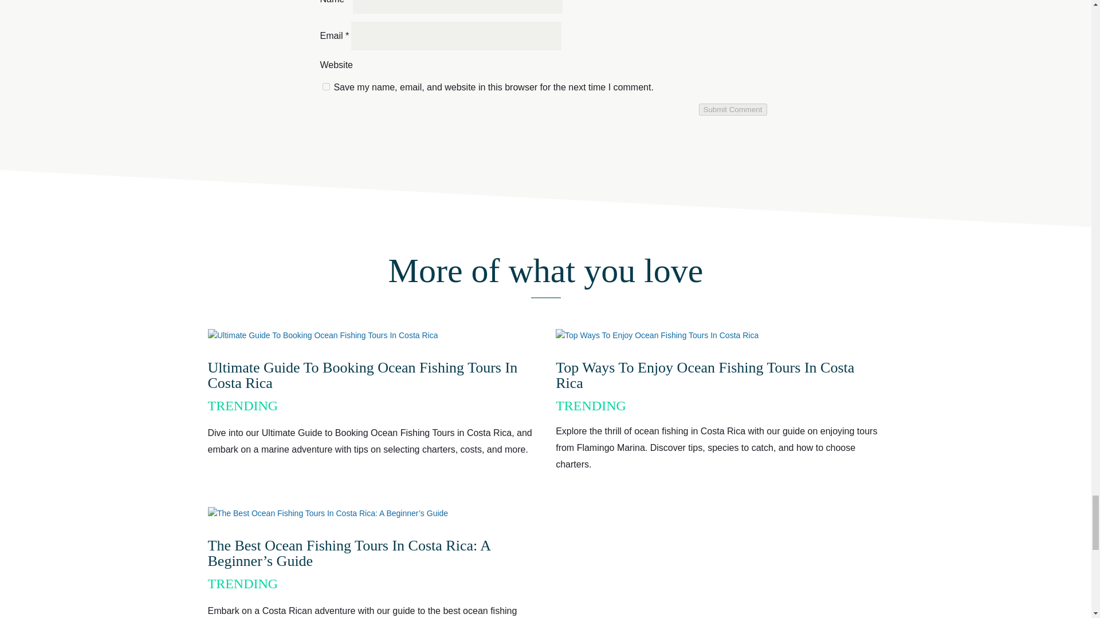  Describe the element at coordinates (243, 405) in the screenshot. I see `TRENDING` at that location.